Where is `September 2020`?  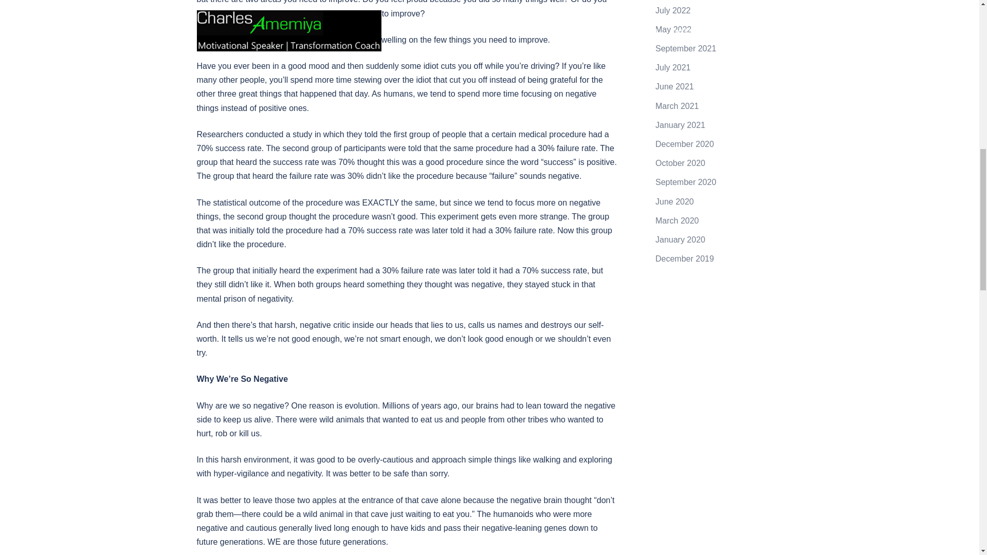 September 2020 is located at coordinates (686, 182).